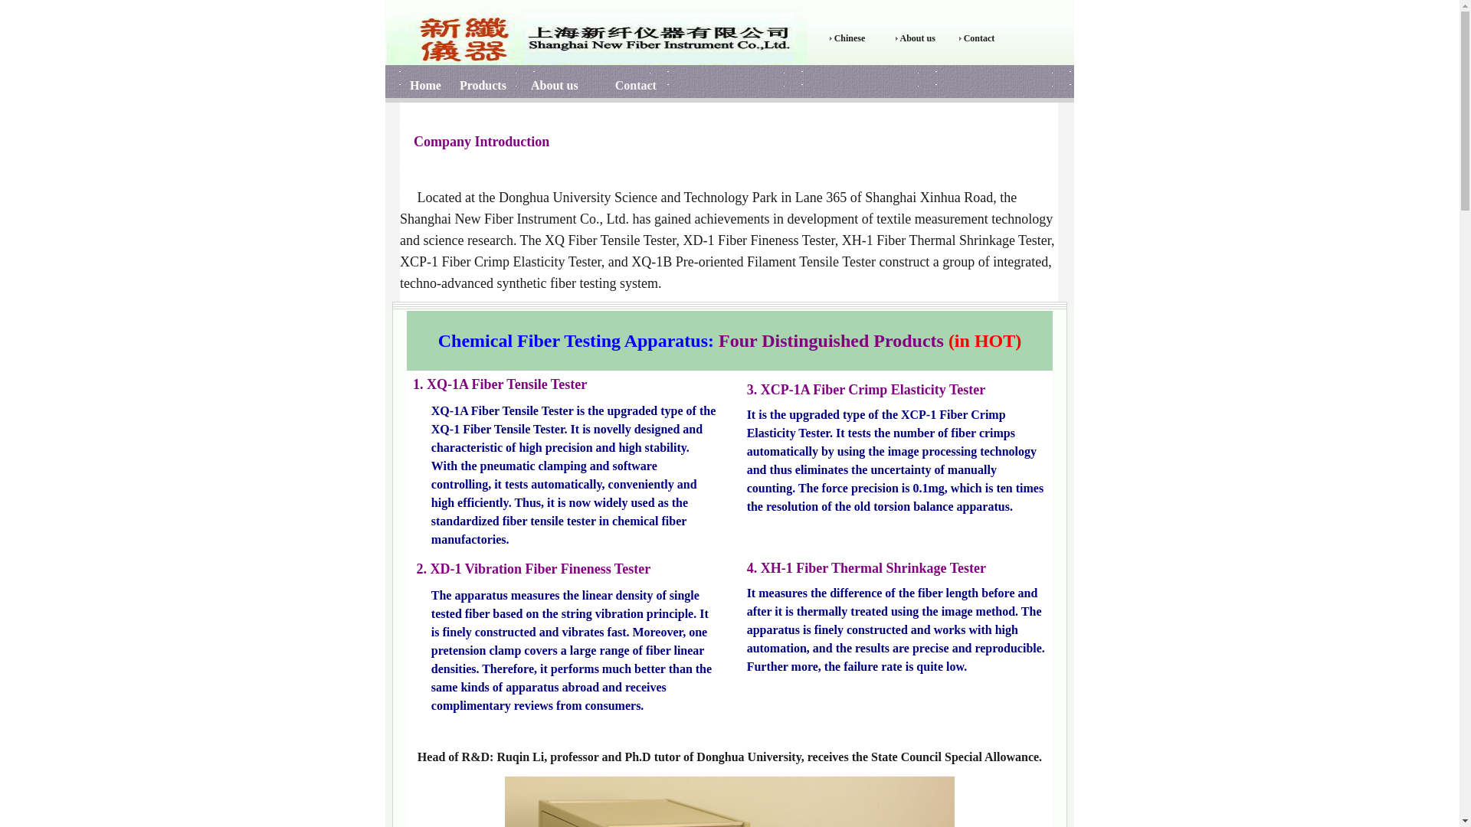 This screenshot has width=1471, height=827. I want to click on Chinese, so click(850, 38).